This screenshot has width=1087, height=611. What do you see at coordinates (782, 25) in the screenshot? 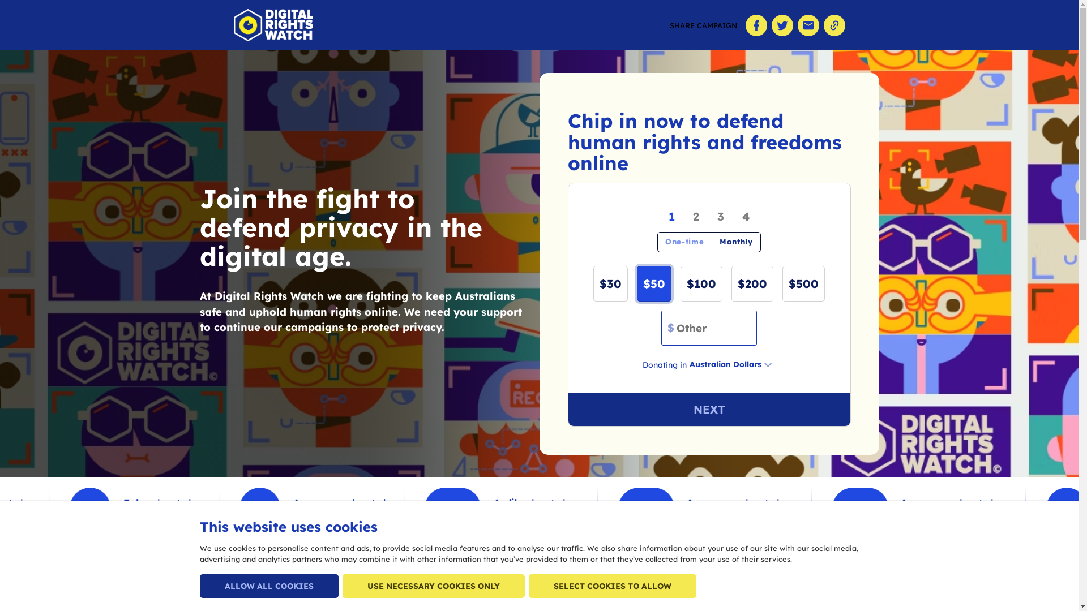
I see `Tweet` at bounding box center [782, 25].